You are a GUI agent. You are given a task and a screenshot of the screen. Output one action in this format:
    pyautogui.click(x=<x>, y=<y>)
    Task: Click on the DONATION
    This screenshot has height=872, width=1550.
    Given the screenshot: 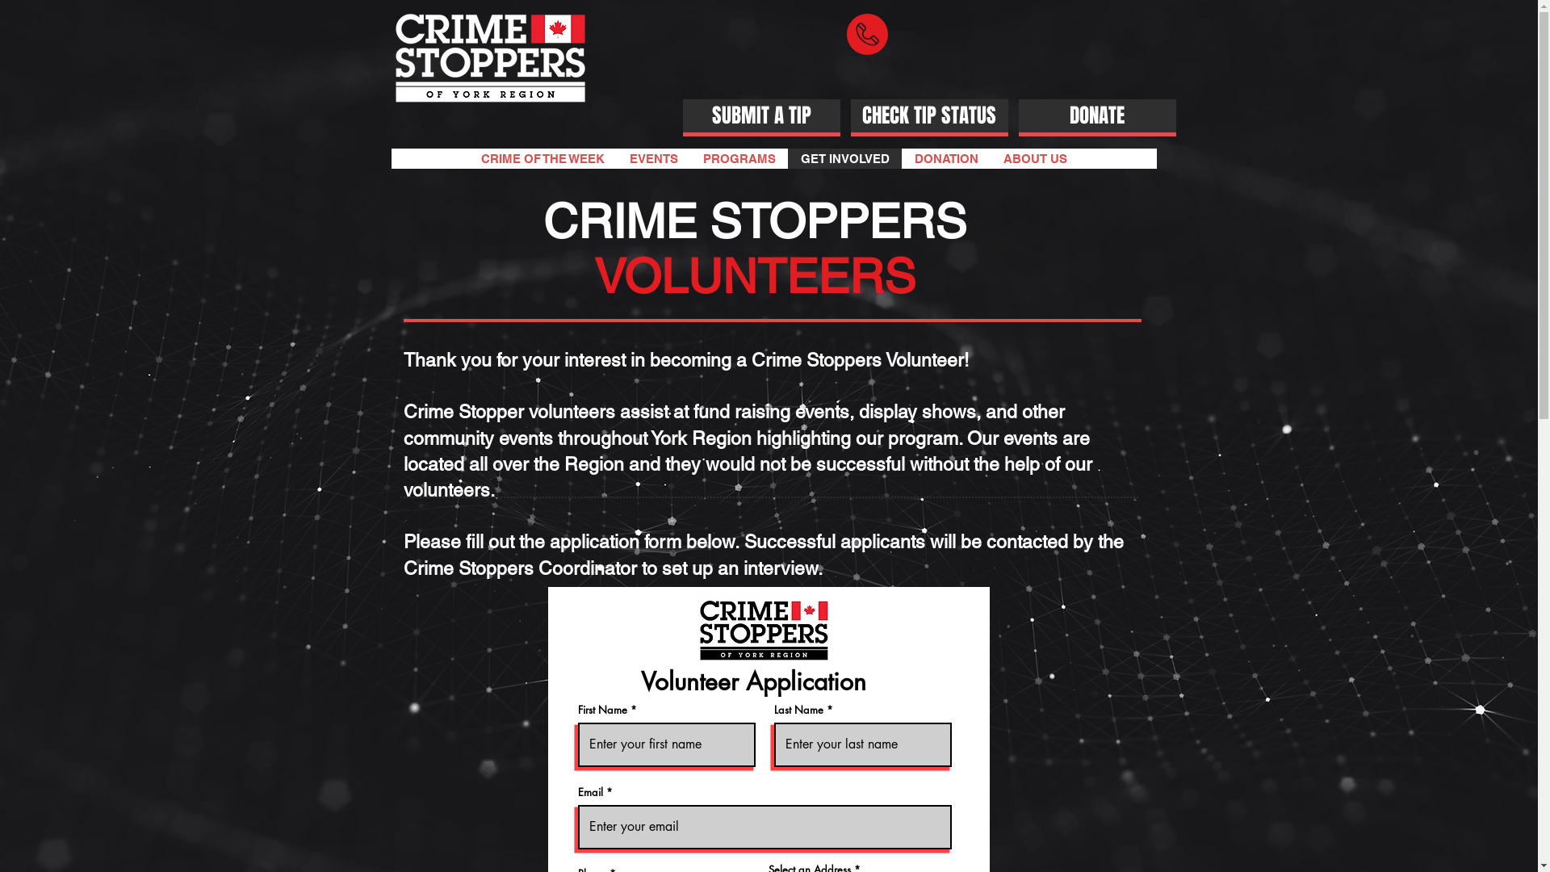 What is the action you would take?
    pyautogui.click(x=946, y=158)
    